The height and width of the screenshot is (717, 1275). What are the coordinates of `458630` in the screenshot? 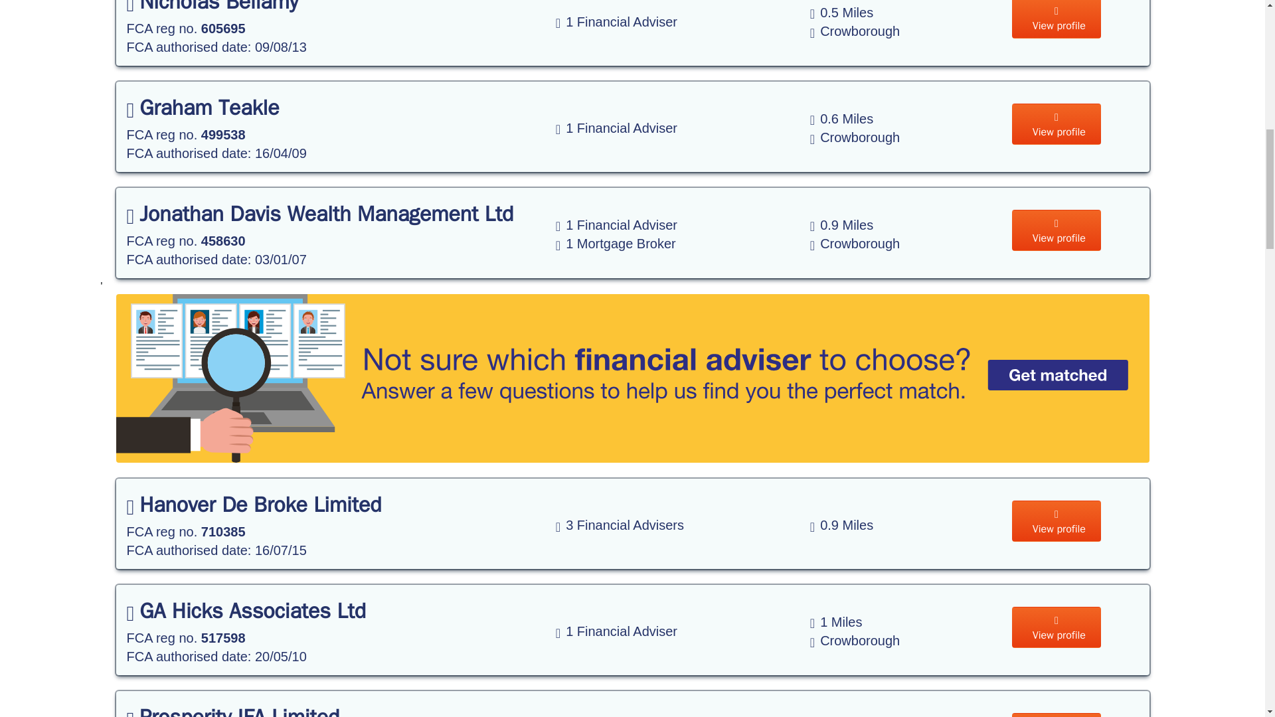 It's located at (223, 240).